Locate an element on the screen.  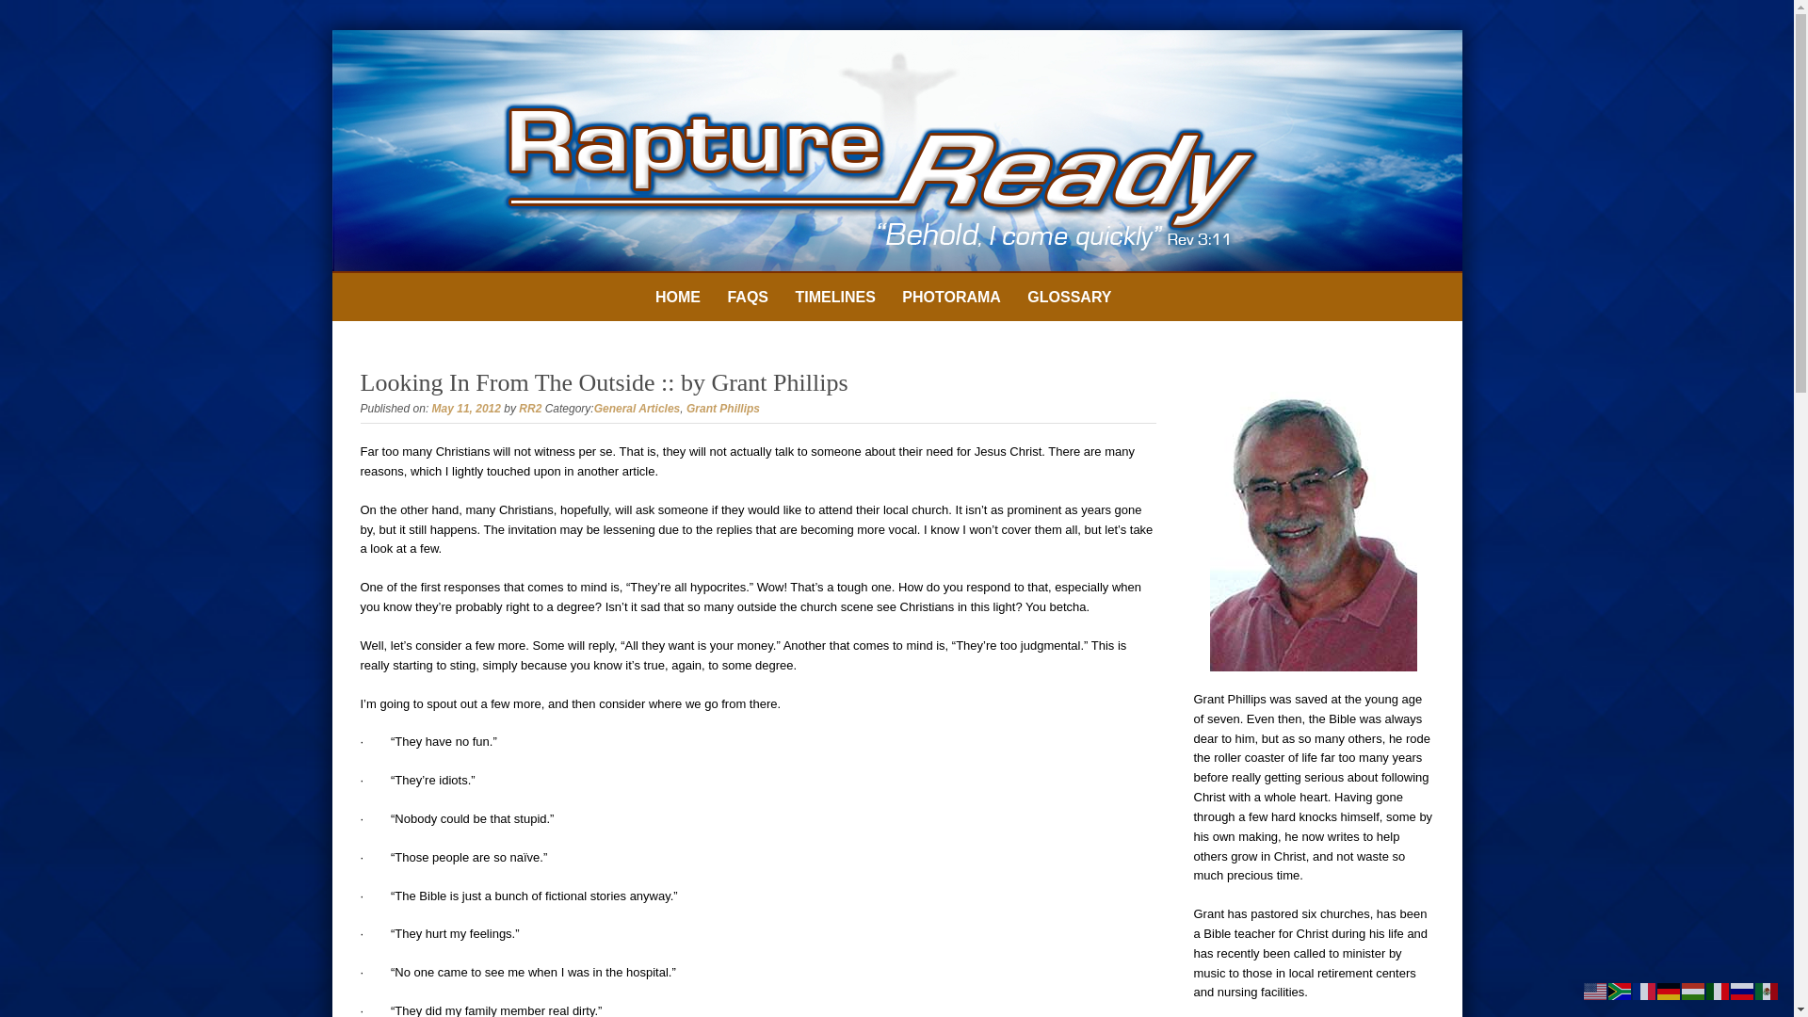
FAQS is located at coordinates (748, 298).